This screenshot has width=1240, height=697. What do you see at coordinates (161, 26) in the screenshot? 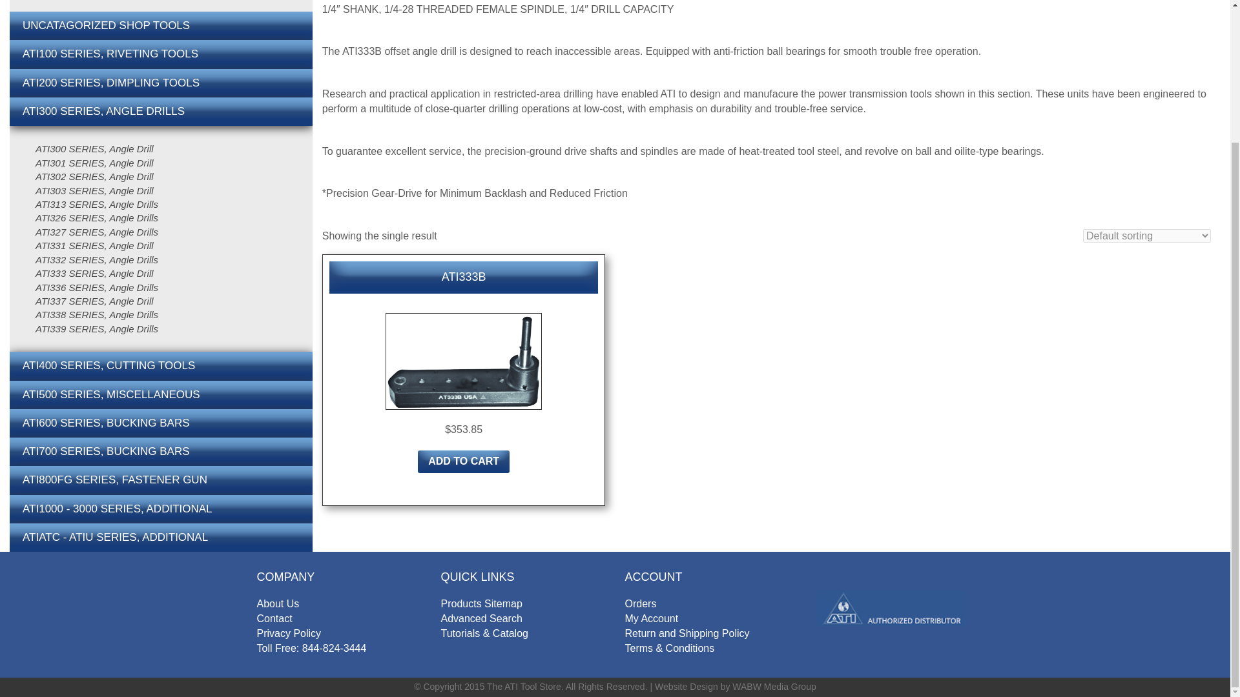
I see `UNCATAGORIZED SHOP TOOLS` at bounding box center [161, 26].